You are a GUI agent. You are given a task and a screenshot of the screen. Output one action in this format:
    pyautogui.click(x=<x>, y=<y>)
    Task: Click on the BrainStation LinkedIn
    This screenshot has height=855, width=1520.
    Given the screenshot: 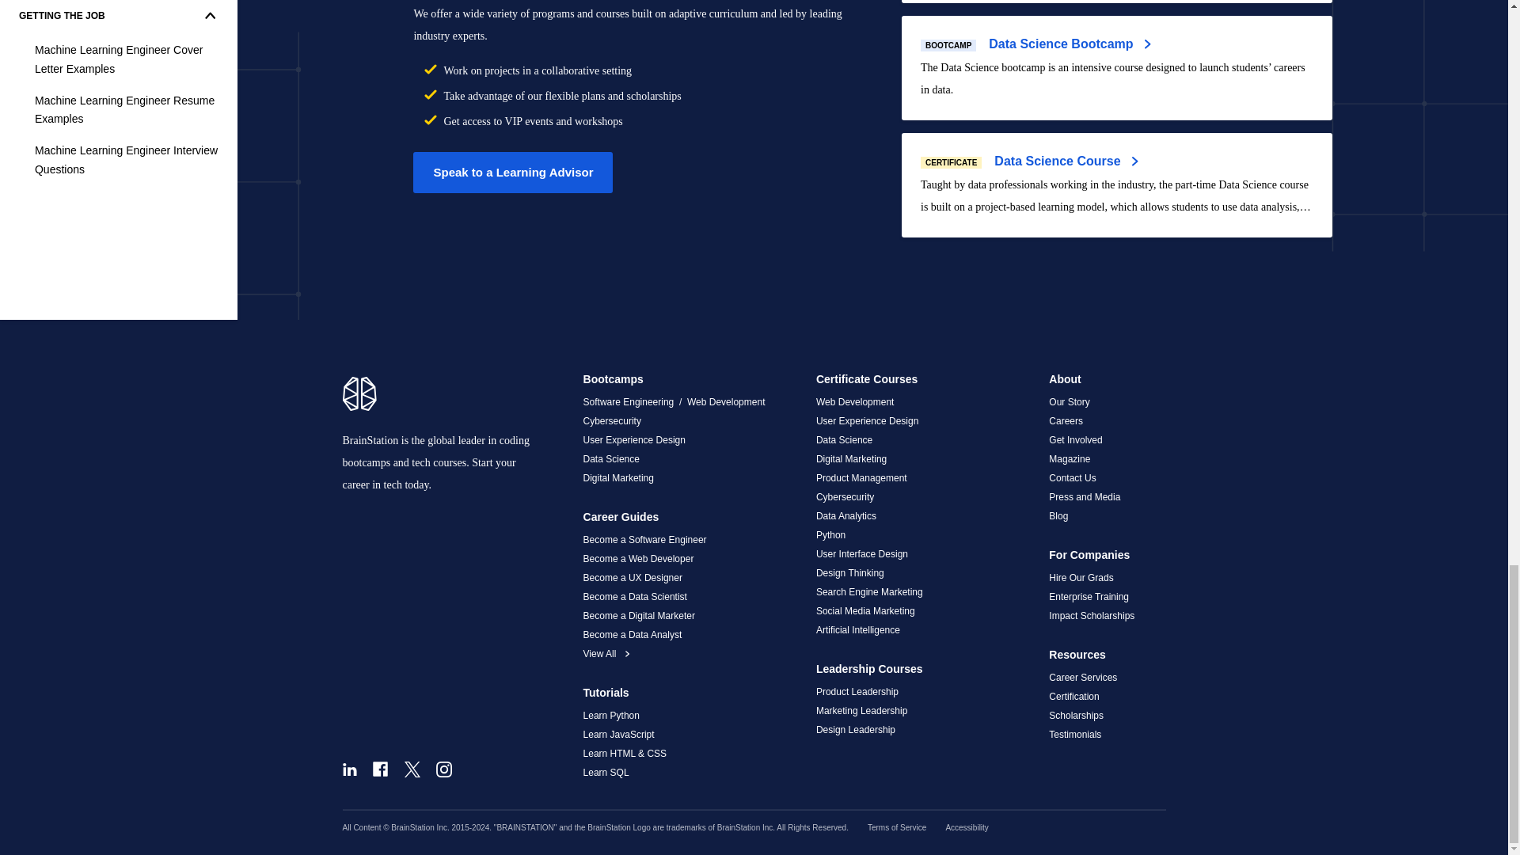 What is the action you would take?
    pyautogui.click(x=348, y=768)
    